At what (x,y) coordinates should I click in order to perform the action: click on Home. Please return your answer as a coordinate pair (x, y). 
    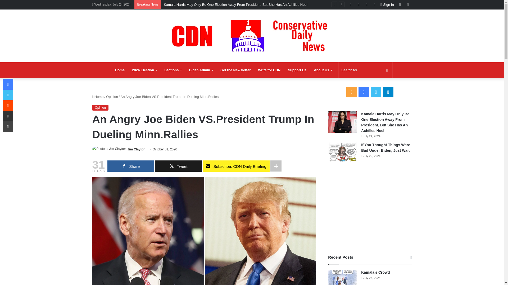
    Looking at the image, I should click on (120, 70).